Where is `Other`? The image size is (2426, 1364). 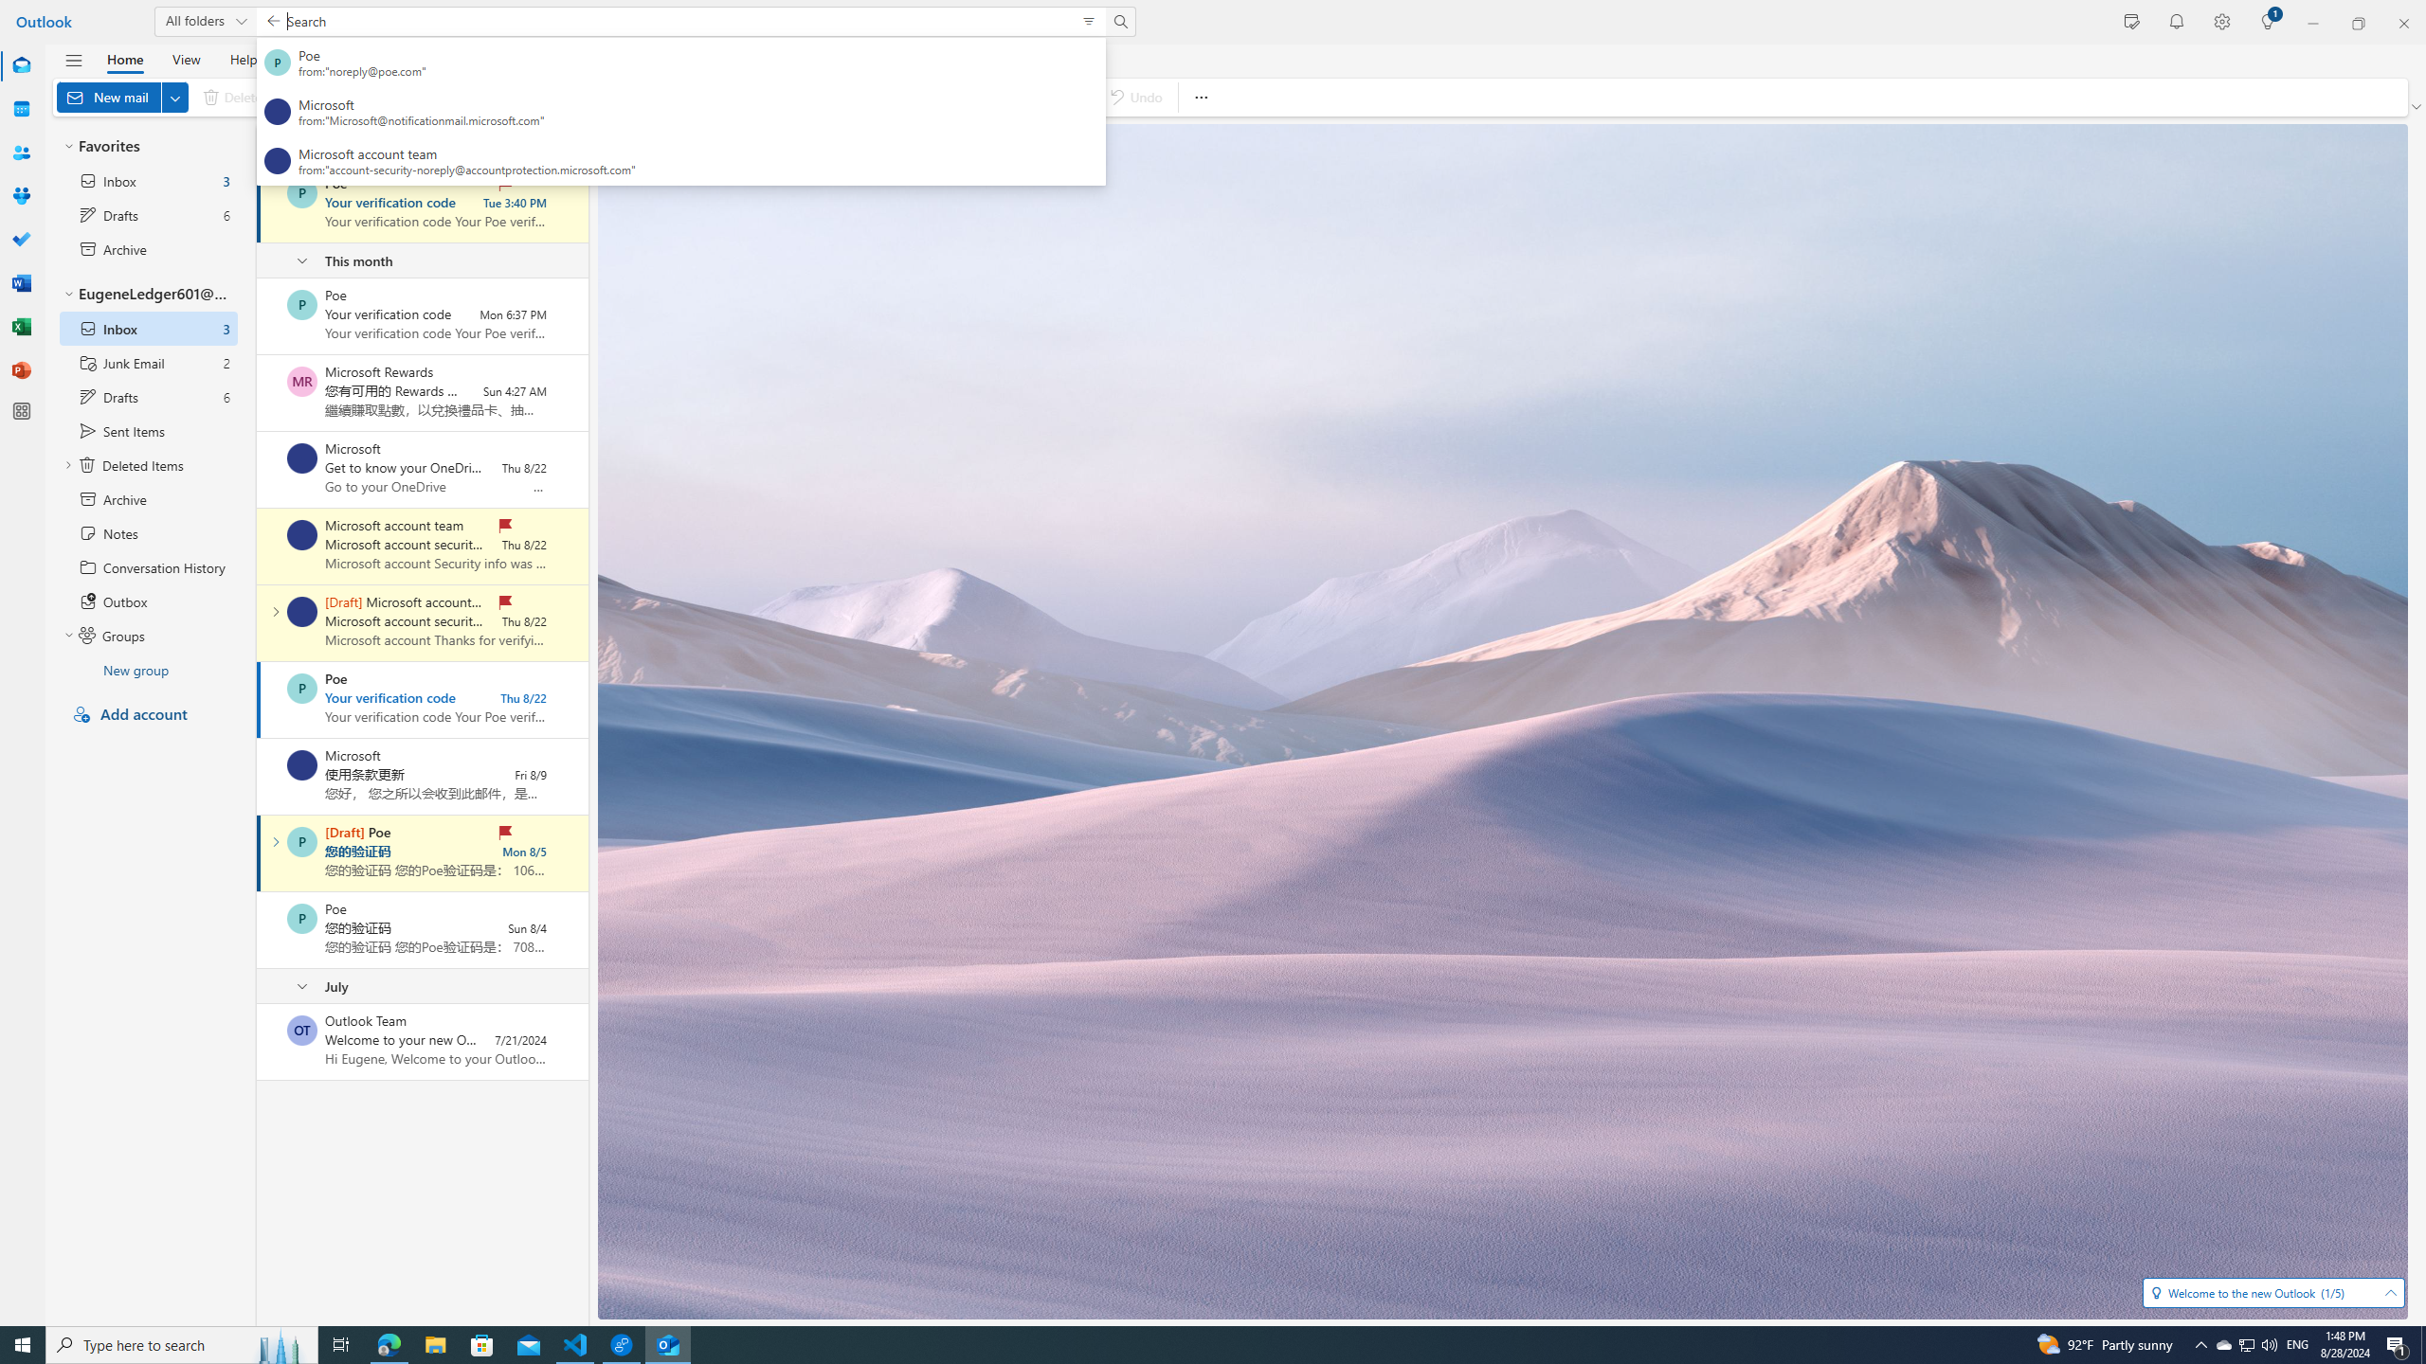
Other is located at coordinates (414, 144).